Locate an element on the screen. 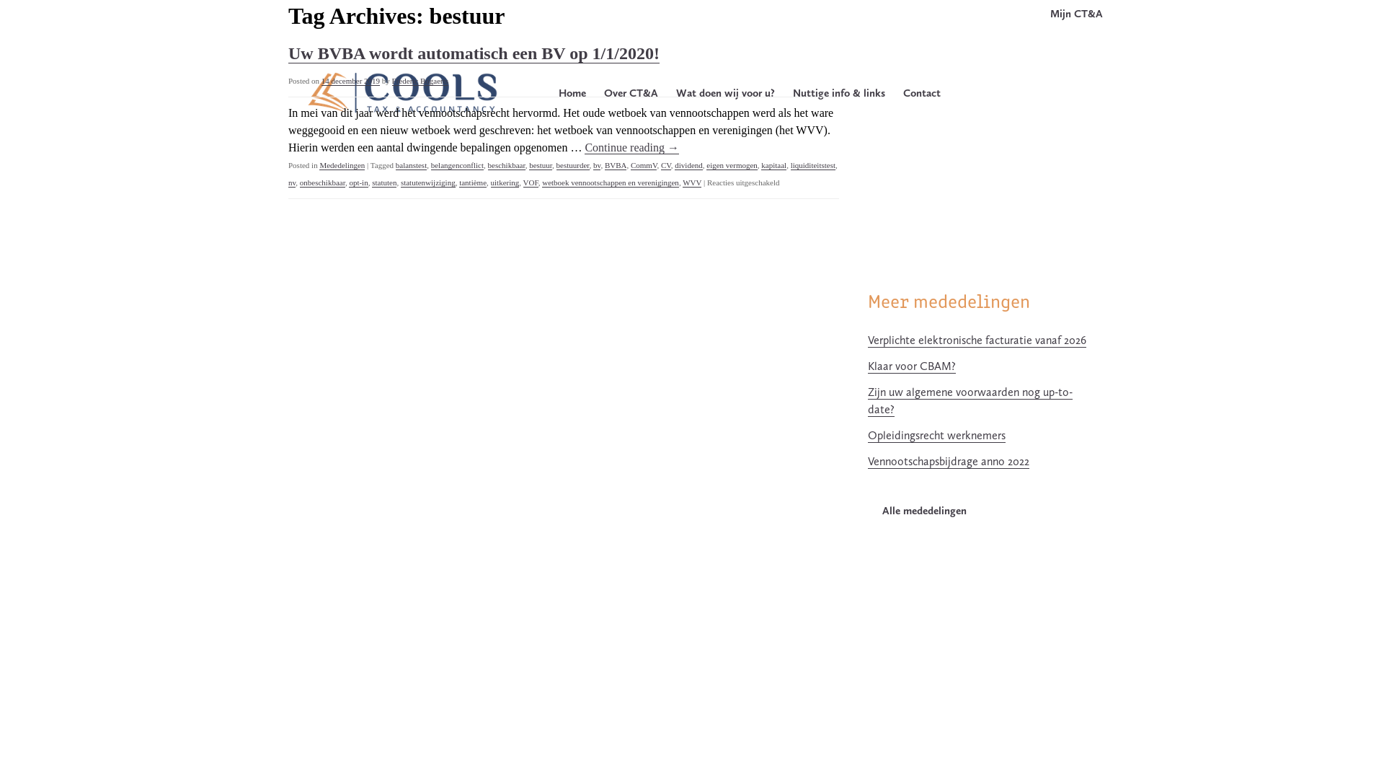 The width and height of the screenshot is (1384, 779). opt-in is located at coordinates (358, 183).